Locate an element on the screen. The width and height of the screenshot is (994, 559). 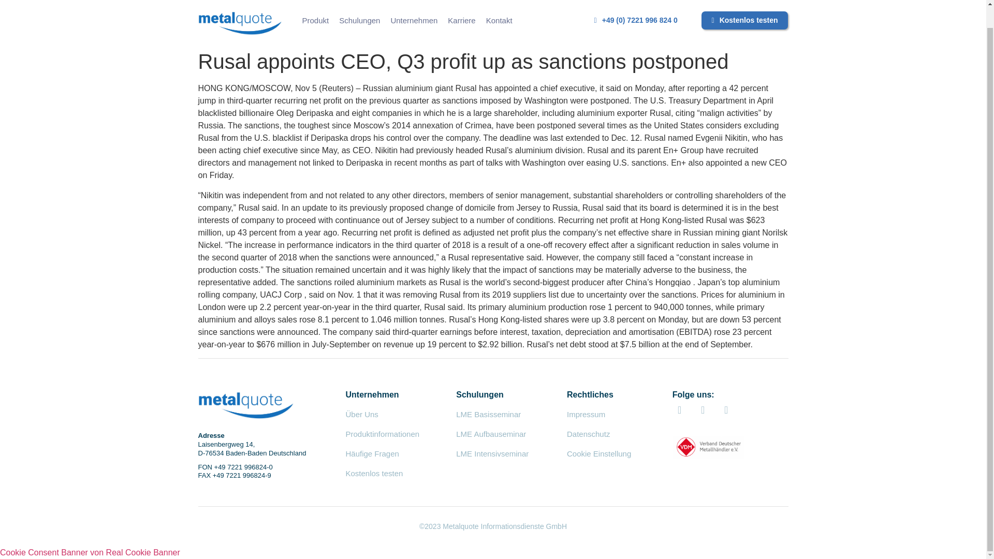
LME Basisseminar is located at coordinates (489, 414).